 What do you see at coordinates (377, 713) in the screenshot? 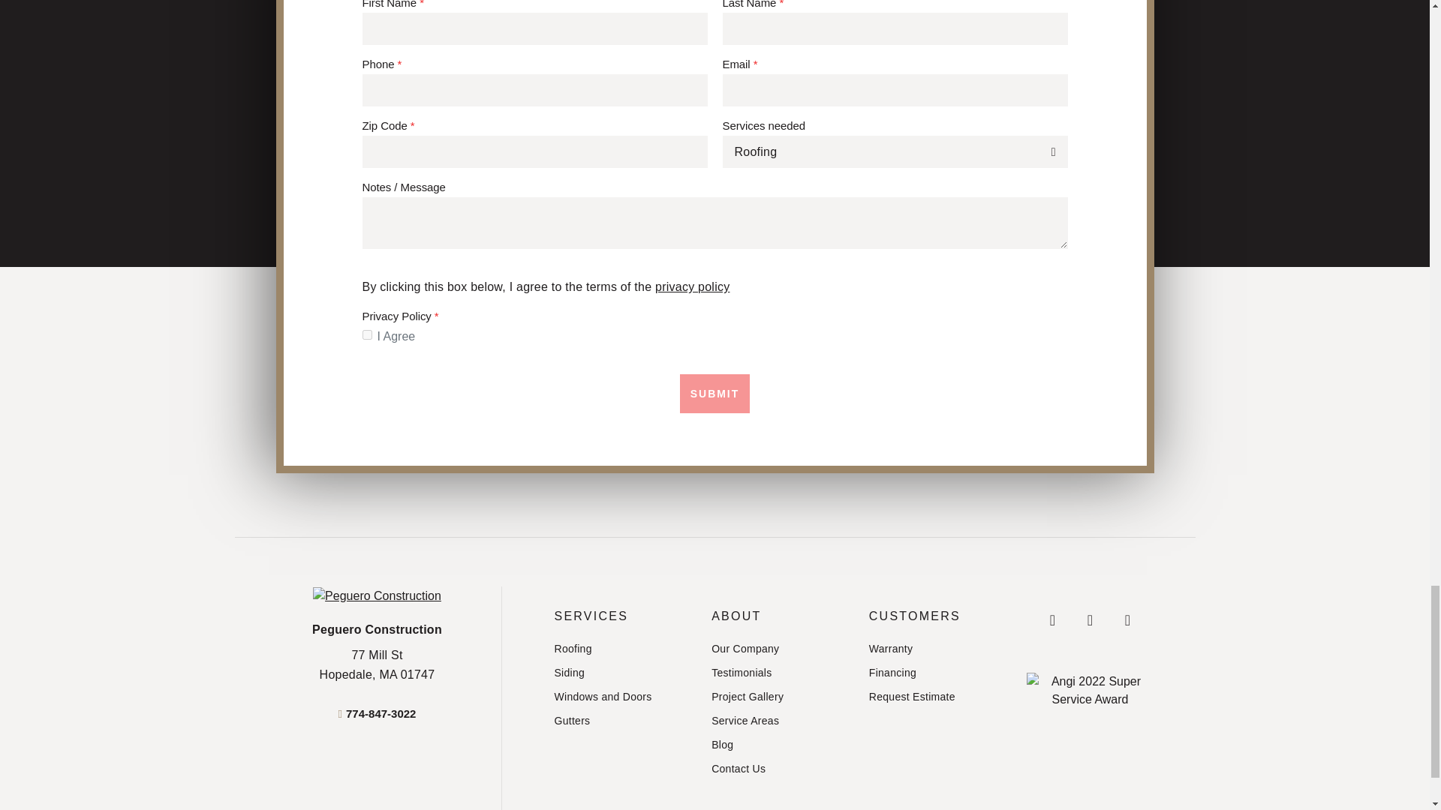
I see `Gutters` at bounding box center [377, 713].